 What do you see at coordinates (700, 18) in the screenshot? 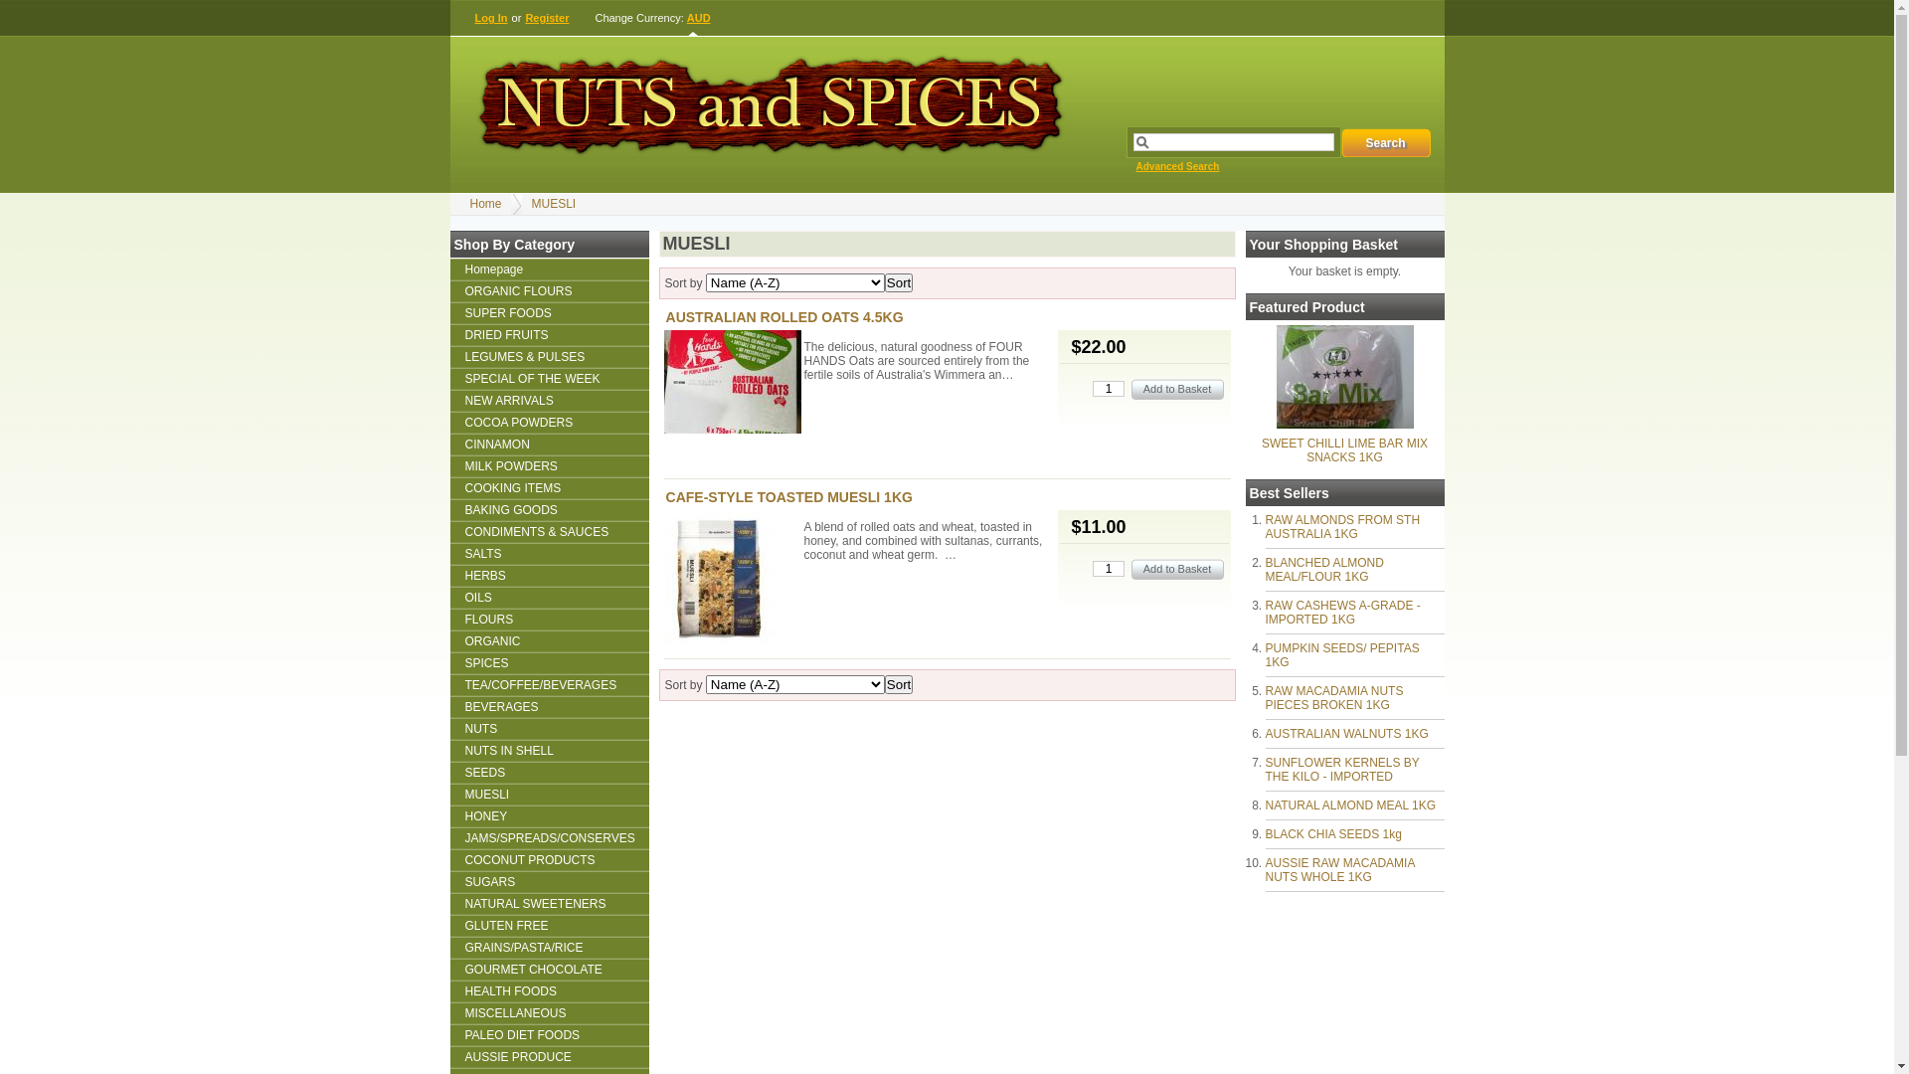
I see `AUD` at bounding box center [700, 18].